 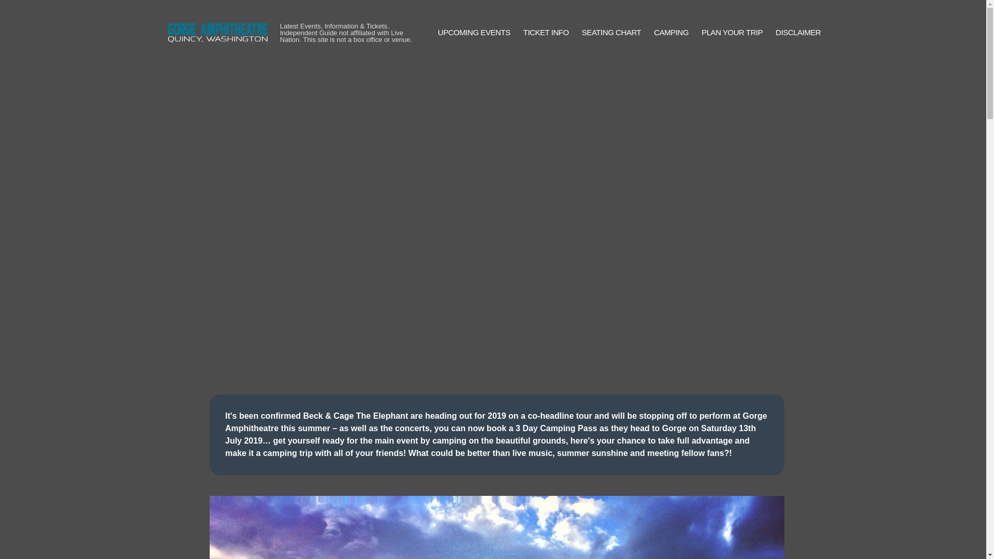 I want to click on UPCOMING EVENTS, so click(x=474, y=32).